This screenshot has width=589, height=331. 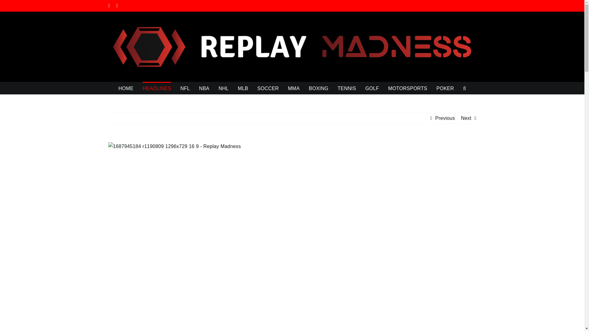 I want to click on Next, so click(x=466, y=118).